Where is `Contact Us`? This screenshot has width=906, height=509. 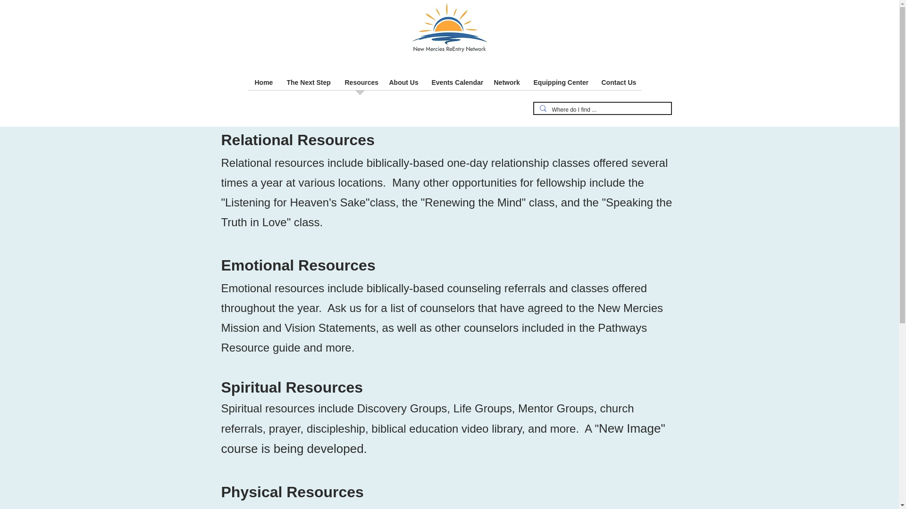 Contact Us is located at coordinates (618, 85).